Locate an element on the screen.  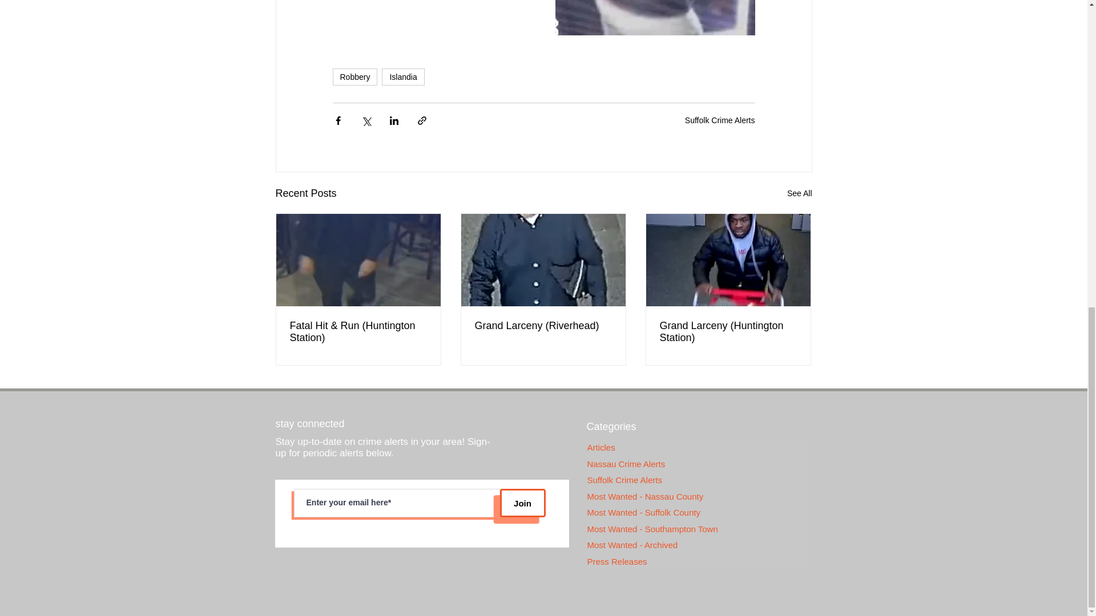
Suffolk Crime Alerts is located at coordinates (698, 480).